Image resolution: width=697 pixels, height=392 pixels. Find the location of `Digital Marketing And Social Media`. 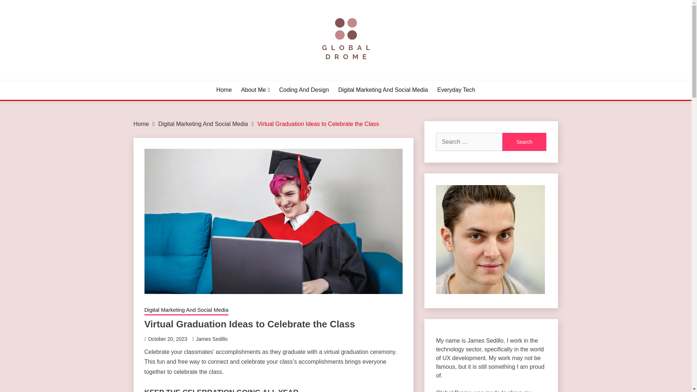

Digital Marketing And Social Media is located at coordinates (186, 311).